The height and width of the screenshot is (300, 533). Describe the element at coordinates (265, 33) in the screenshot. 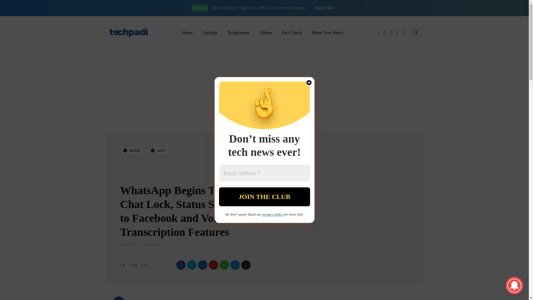

I see `Videos` at that location.